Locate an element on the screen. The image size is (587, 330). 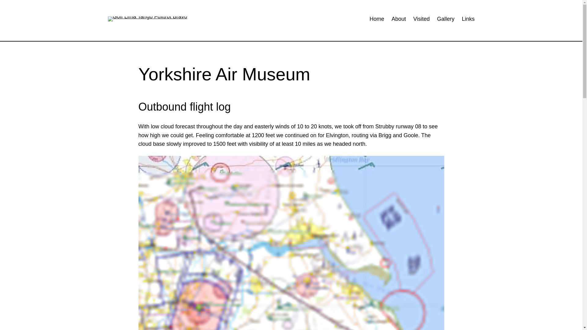
About is located at coordinates (399, 19).